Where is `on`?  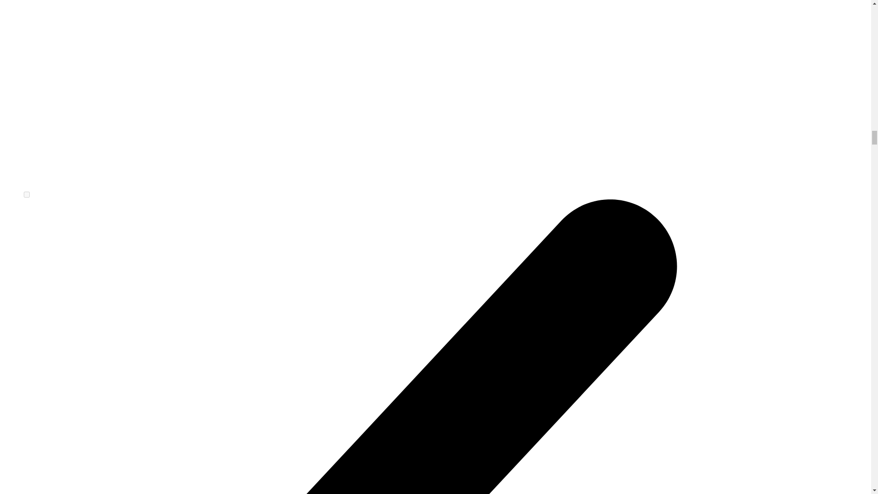
on is located at coordinates (27, 195).